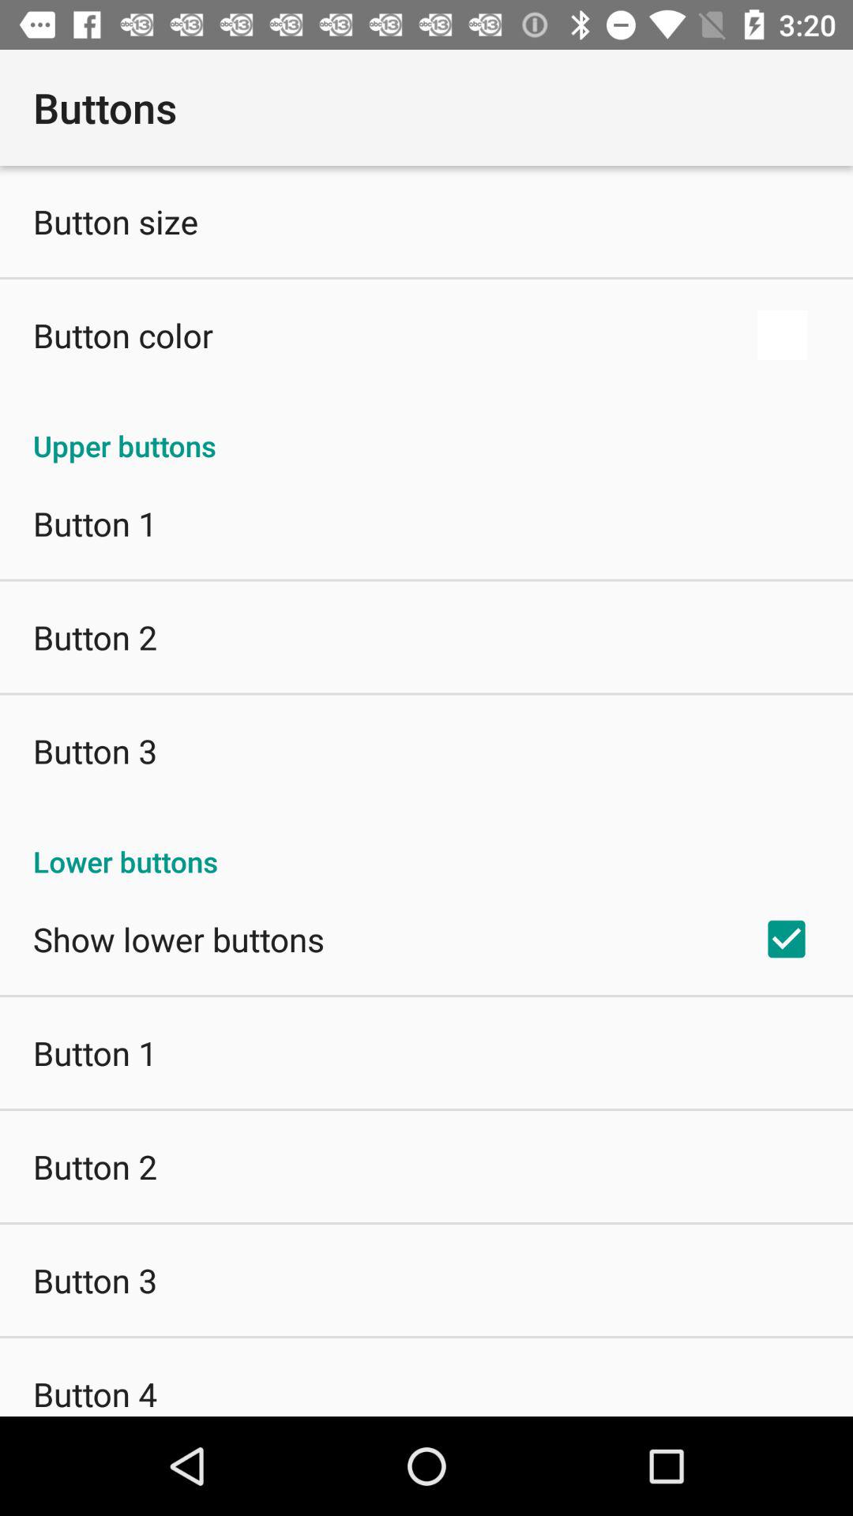 This screenshot has height=1516, width=853. I want to click on select the icon above upper buttons item, so click(782, 335).